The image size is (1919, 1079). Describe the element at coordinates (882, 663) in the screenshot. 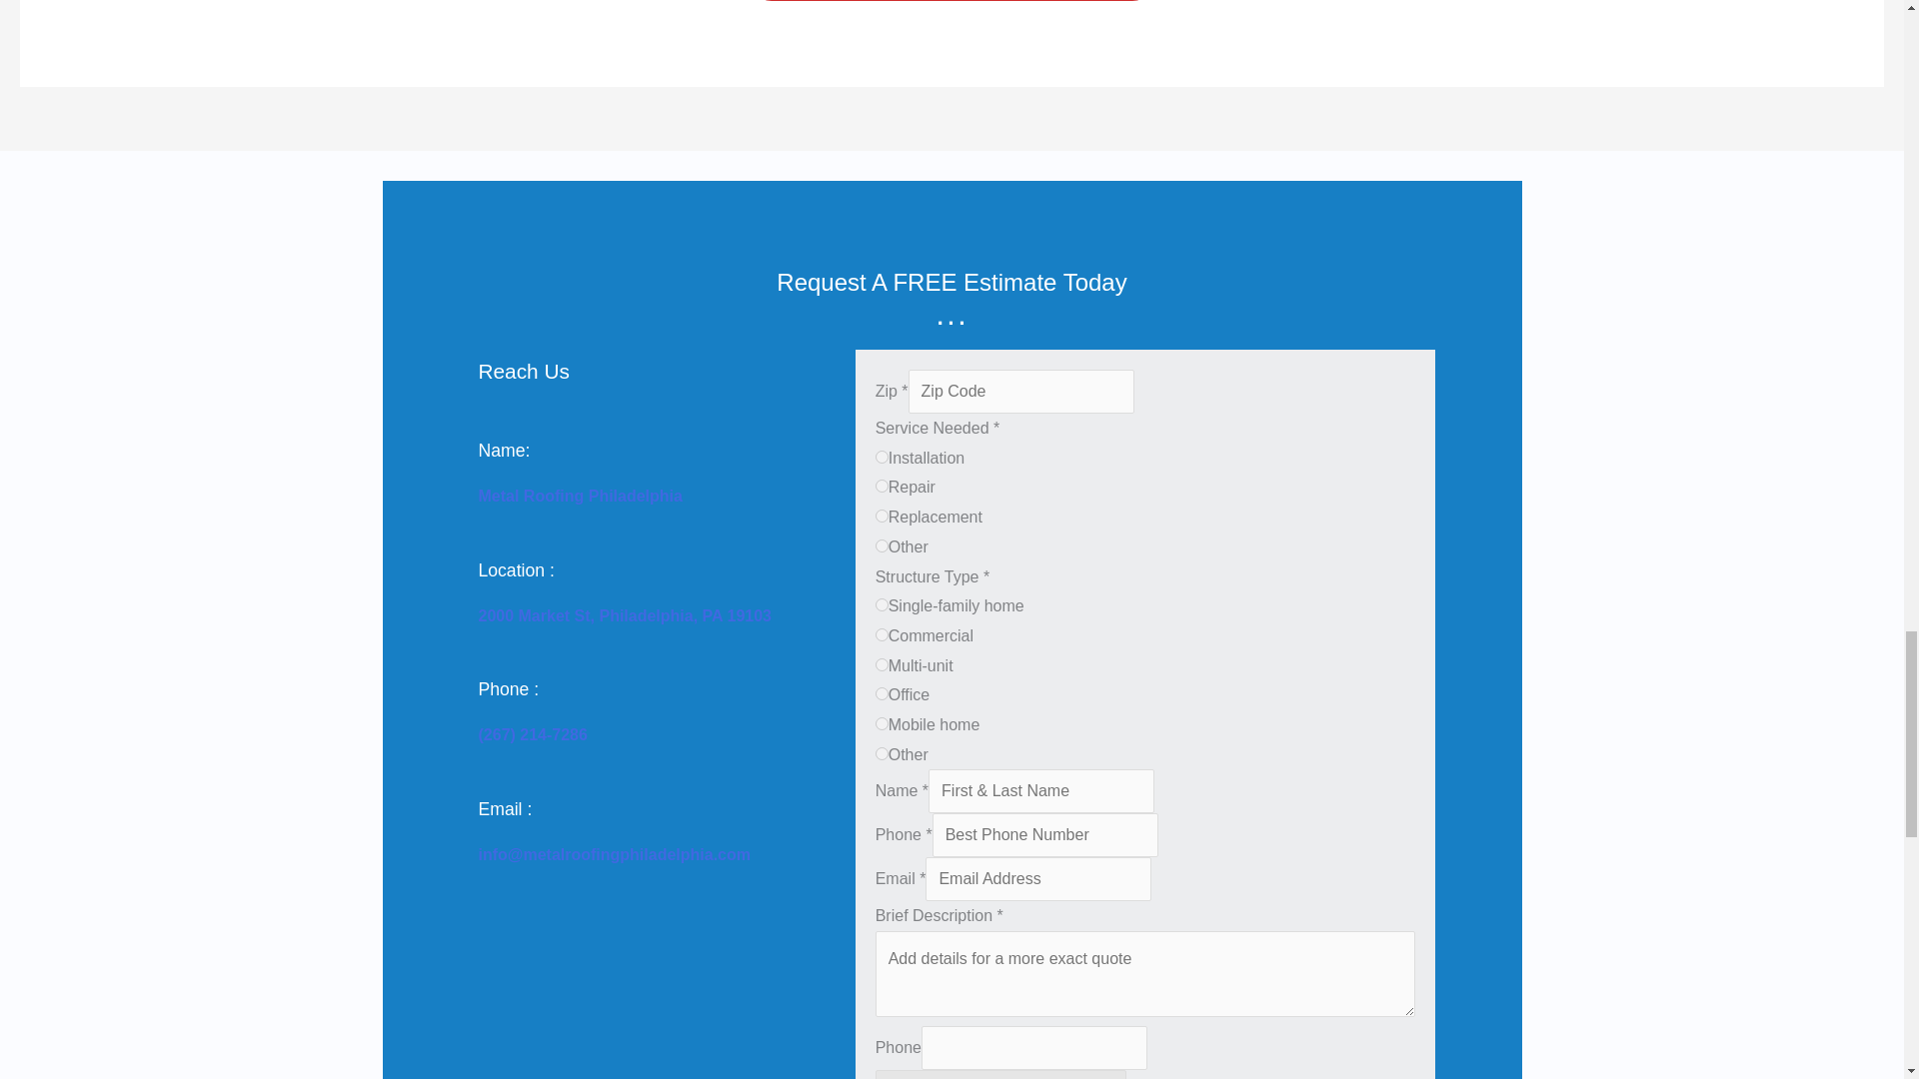

I see `Multi-unit` at that location.